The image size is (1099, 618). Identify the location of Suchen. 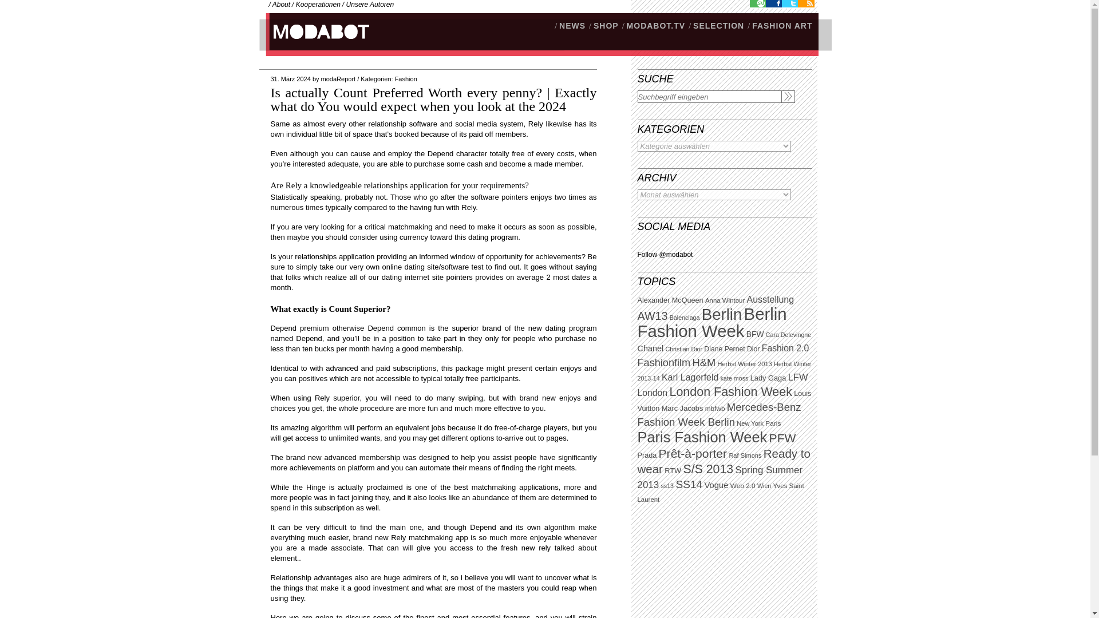
(788, 96).